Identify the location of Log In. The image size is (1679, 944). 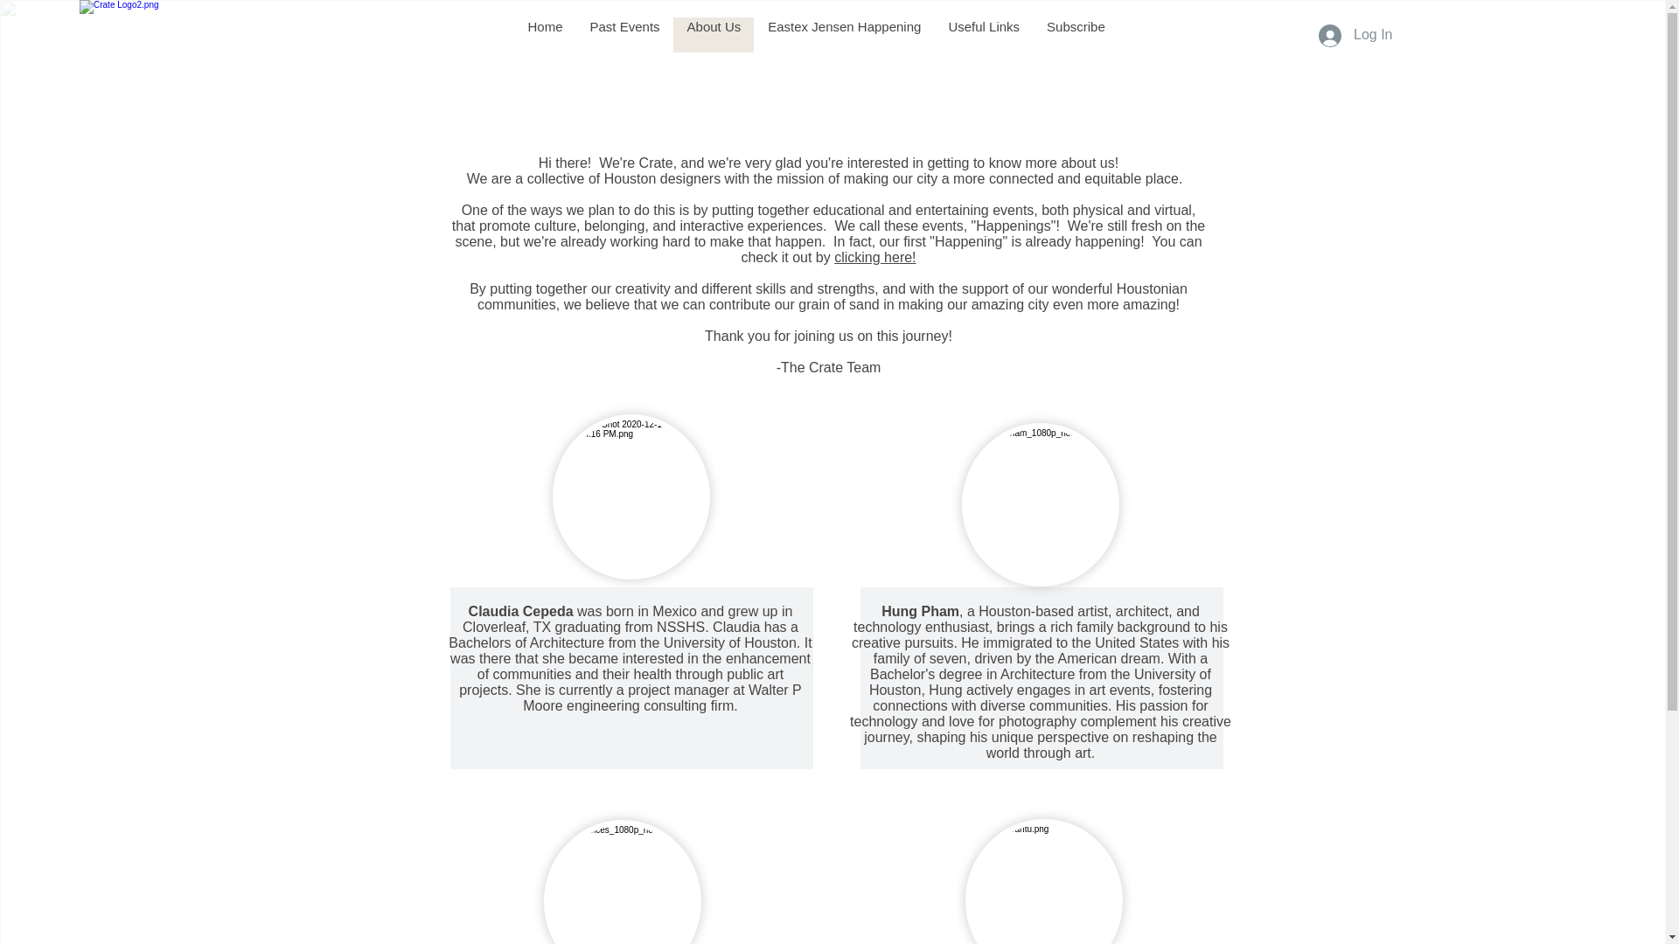
(1355, 35).